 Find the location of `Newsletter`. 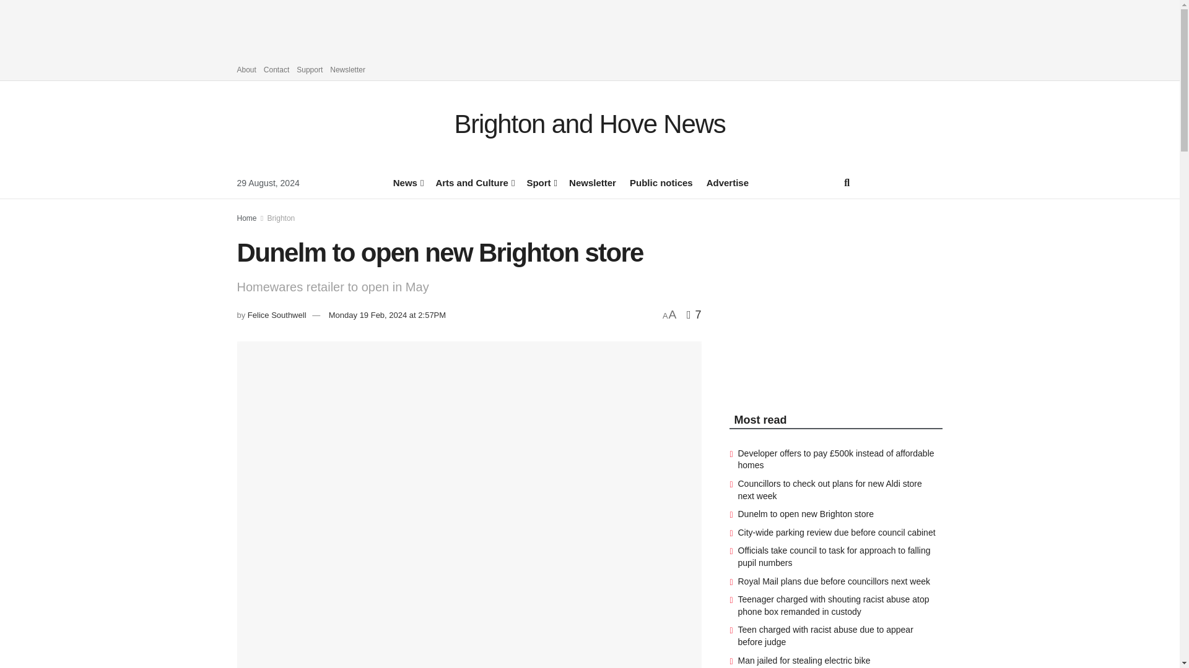

Newsletter is located at coordinates (592, 182).